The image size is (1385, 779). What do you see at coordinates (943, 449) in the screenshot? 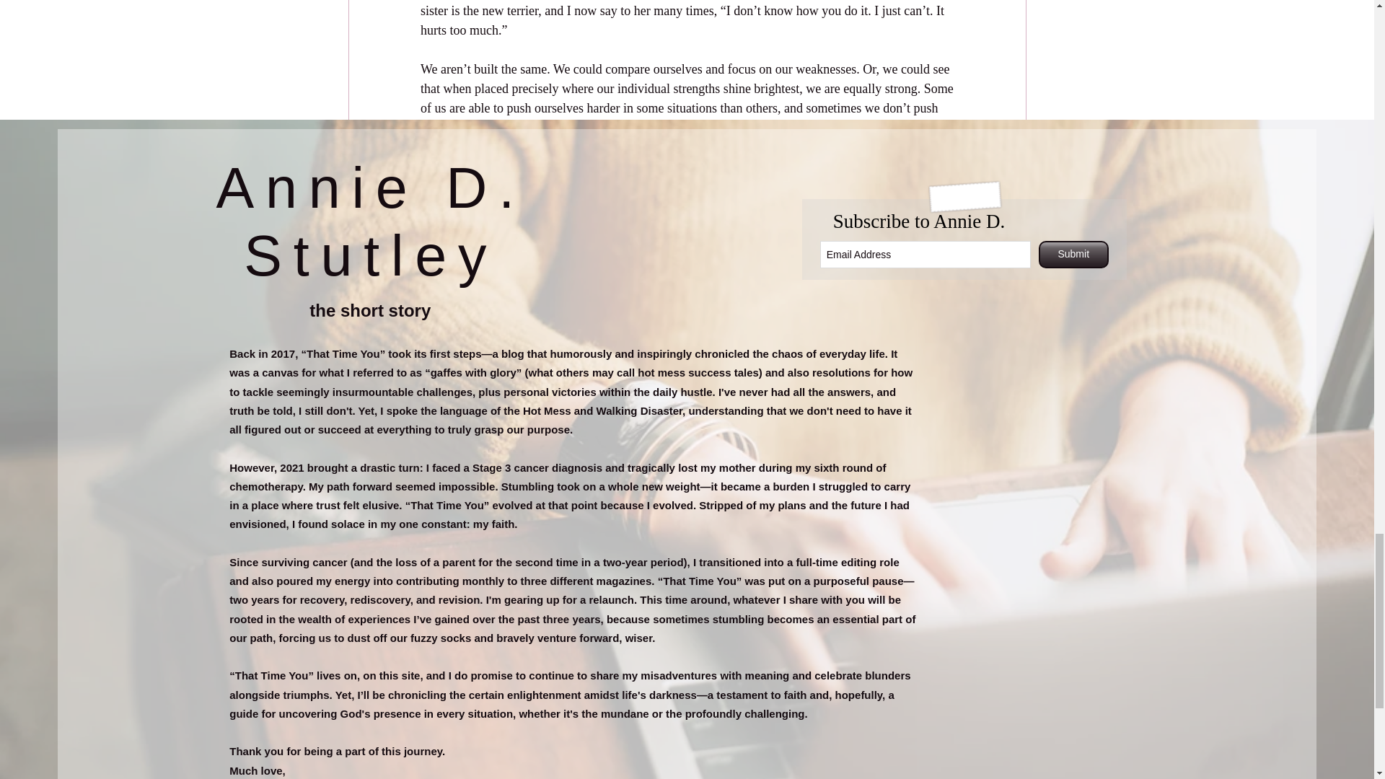
I see `Grief` at bounding box center [943, 449].